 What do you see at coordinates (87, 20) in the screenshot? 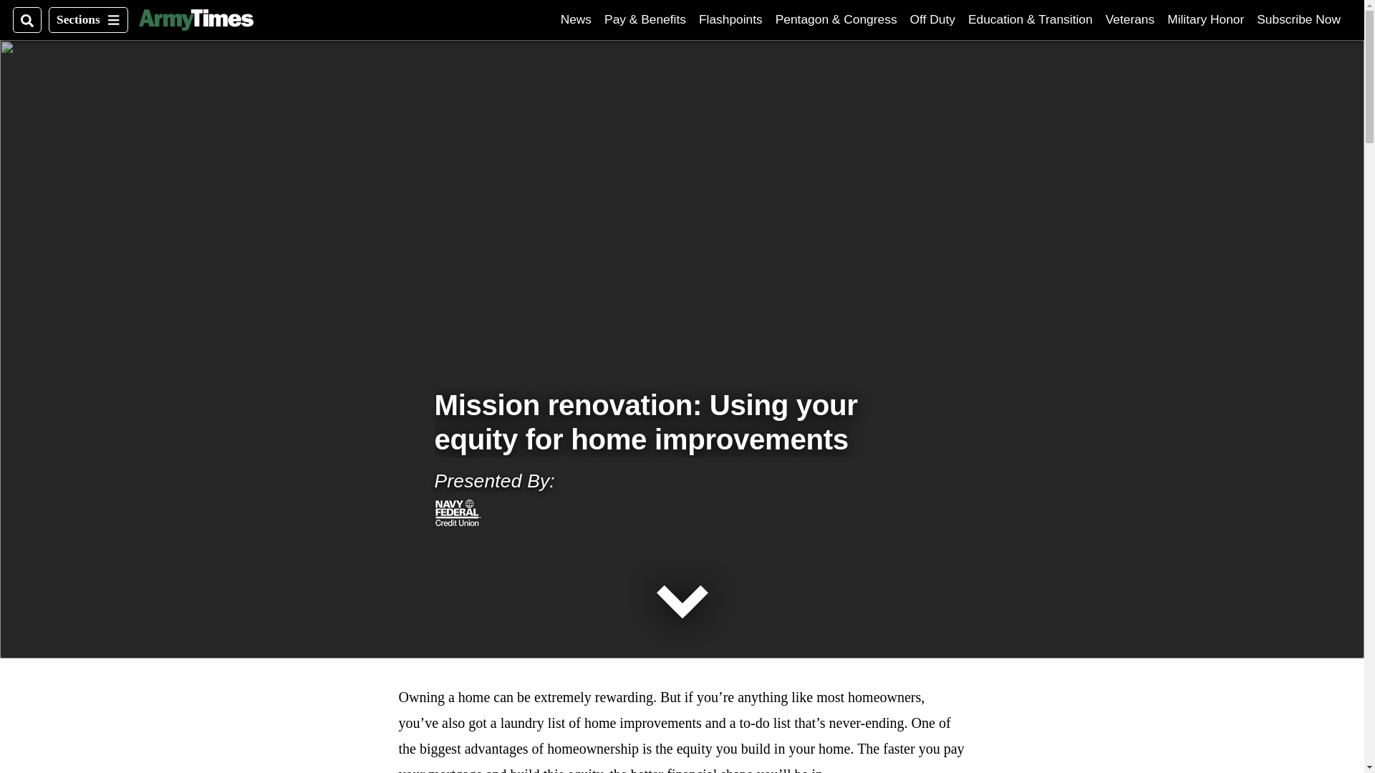
I see `Veterans` at bounding box center [87, 20].